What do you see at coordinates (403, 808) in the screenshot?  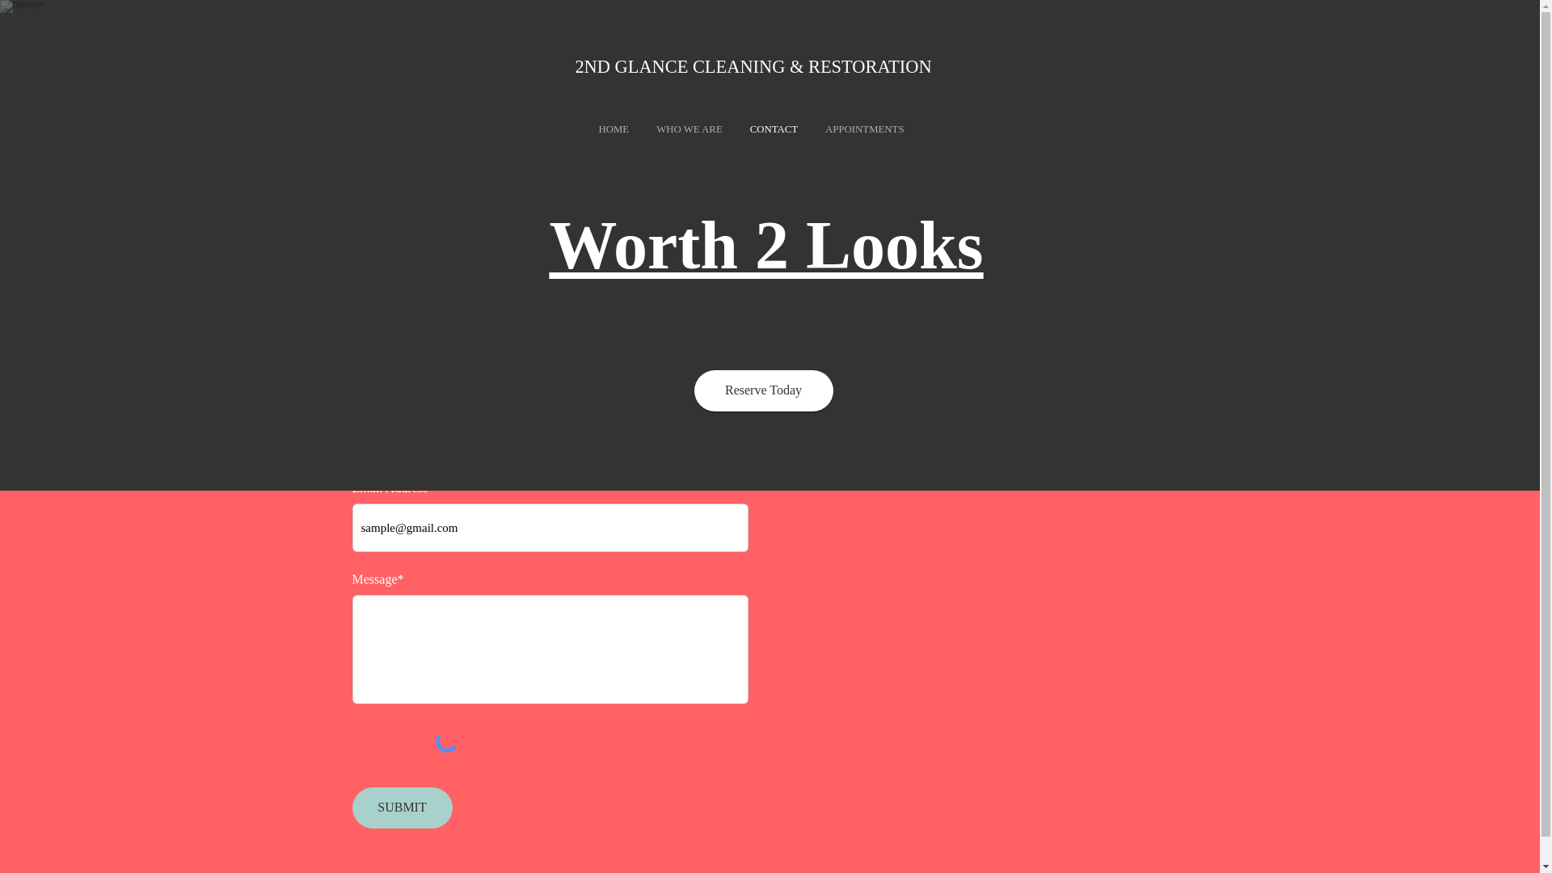 I see `SUBMIT` at bounding box center [403, 808].